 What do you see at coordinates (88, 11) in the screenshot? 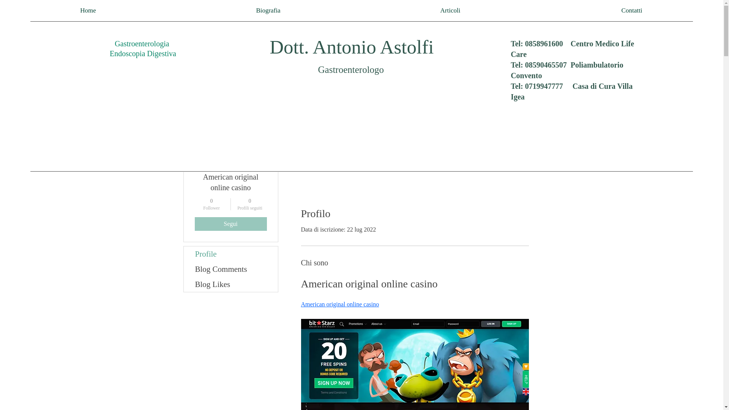
I see `Blog Comments` at bounding box center [88, 11].